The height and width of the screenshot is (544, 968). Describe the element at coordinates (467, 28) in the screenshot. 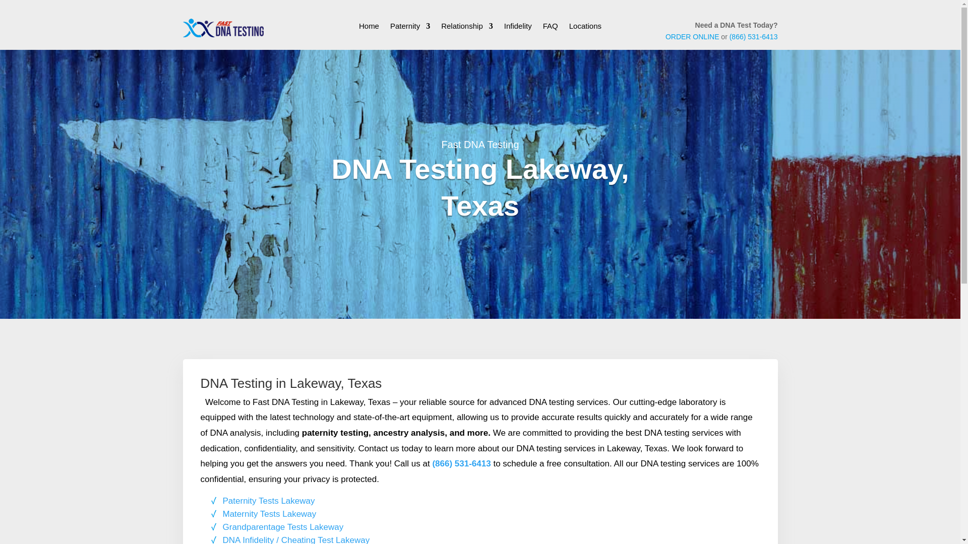

I see `Relationship` at that location.